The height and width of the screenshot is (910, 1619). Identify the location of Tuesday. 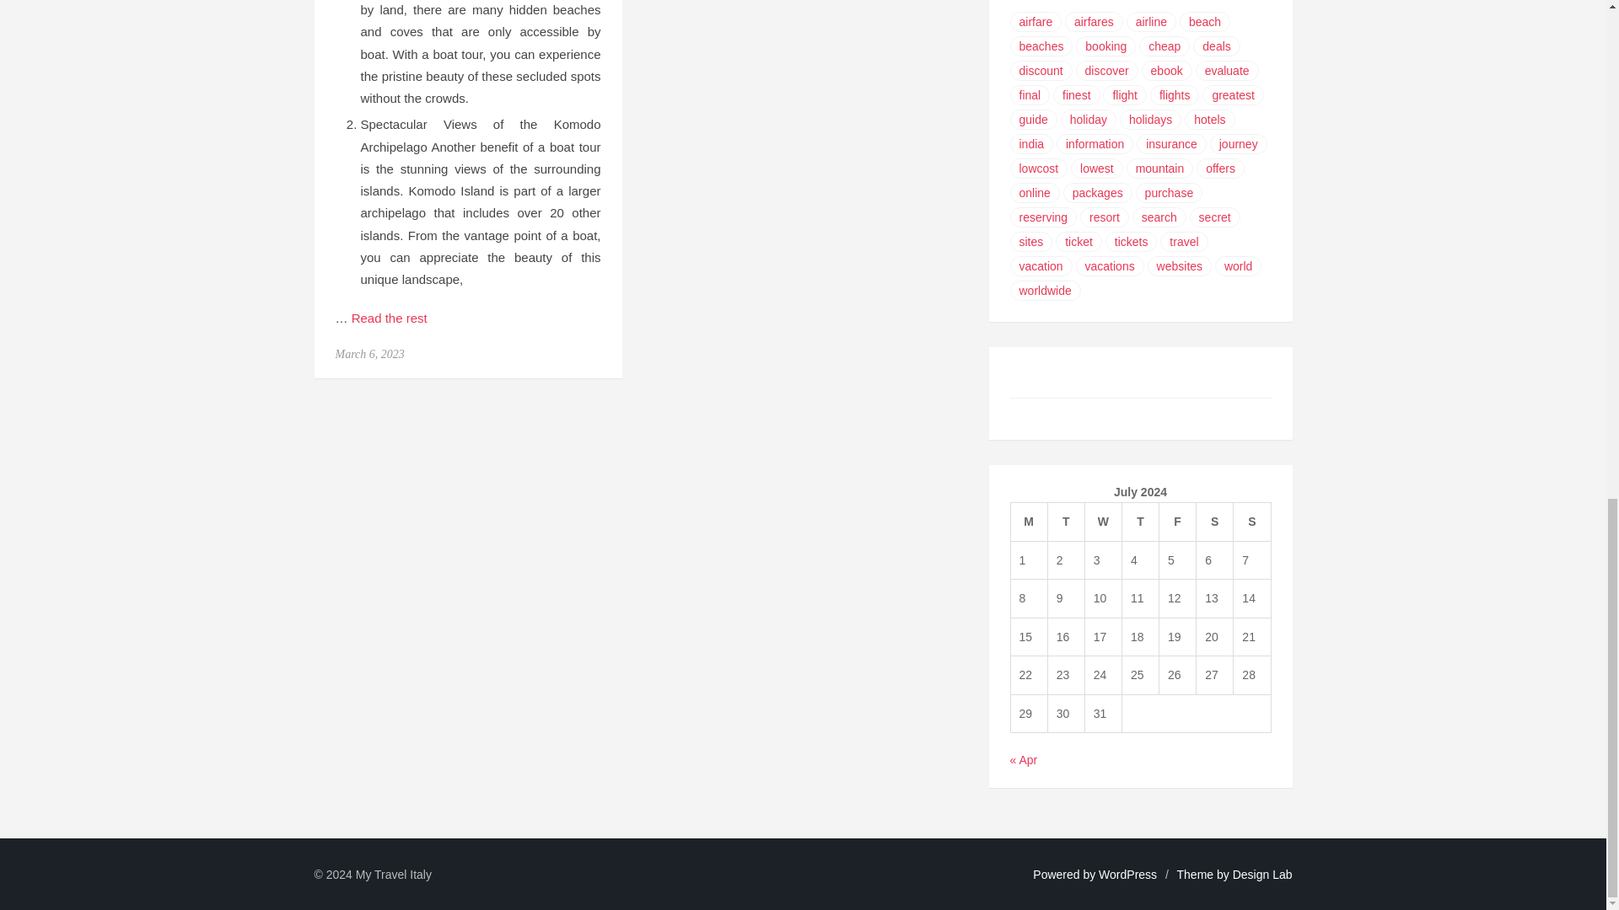
(1066, 522).